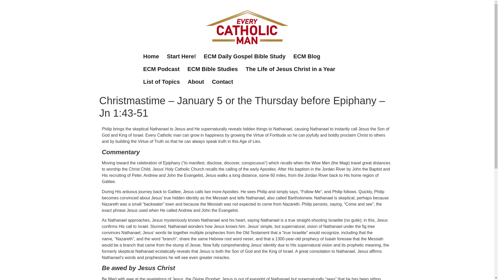 This screenshot has width=498, height=280. What do you see at coordinates (290, 69) in the screenshot?
I see `The Life of Jesus Christ in a Year` at bounding box center [290, 69].